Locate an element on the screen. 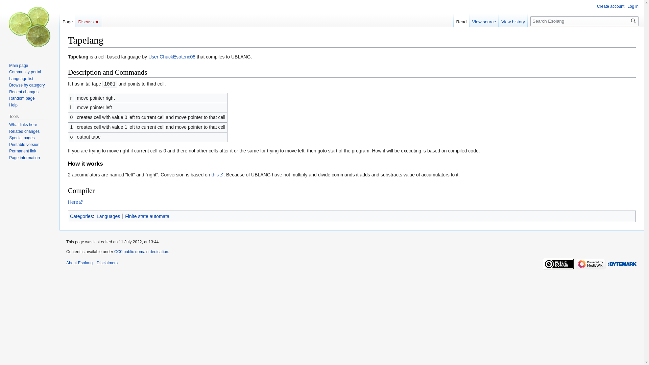 The width and height of the screenshot is (649, 365). About the project, what you can do, where to find things is located at coordinates (25, 72).